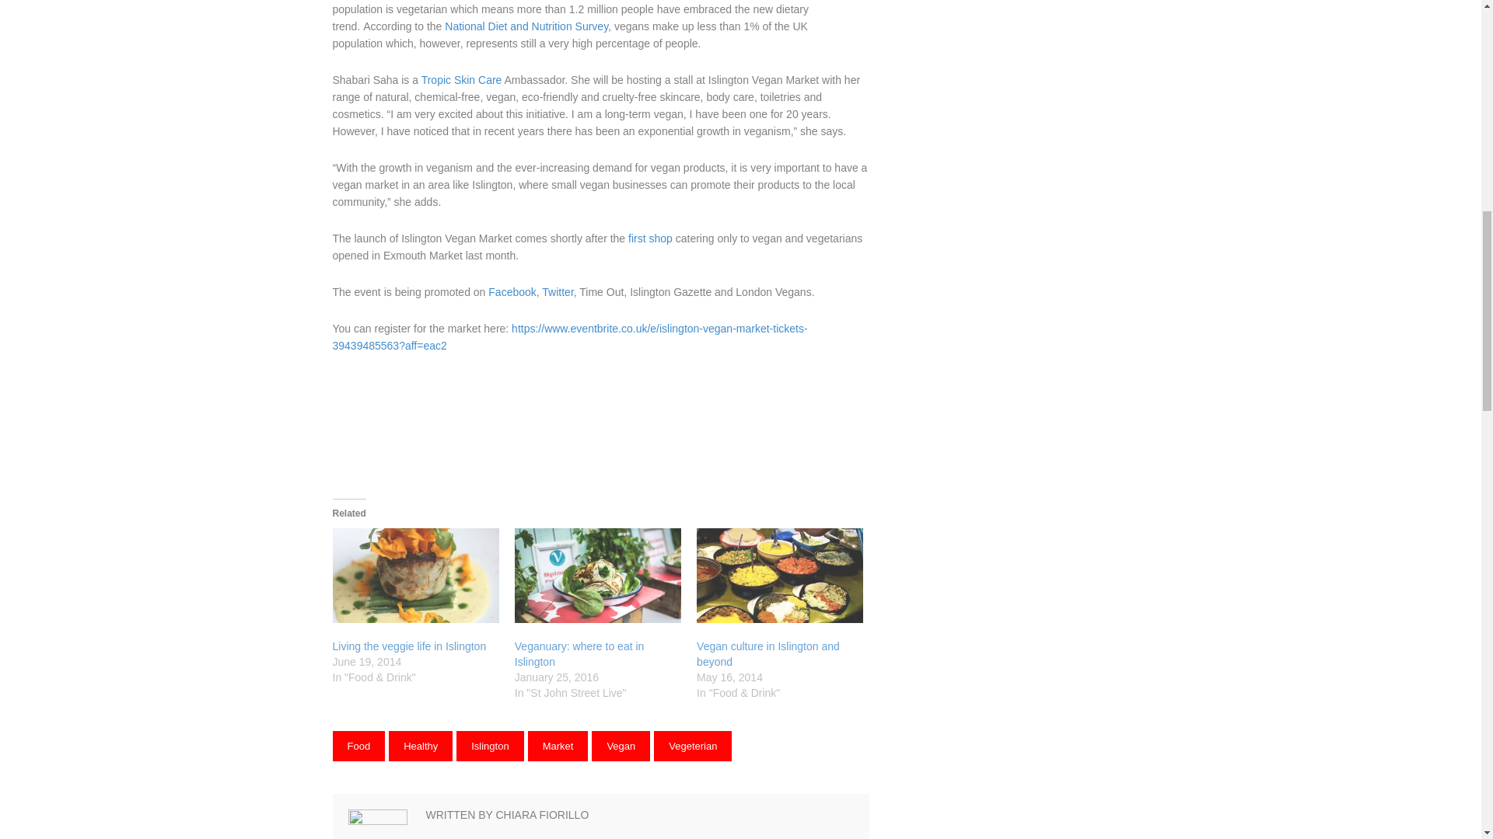 The image size is (1493, 839). Describe the element at coordinates (409, 646) in the screenshot. I see `Living the veggie life in Islington` at that location.